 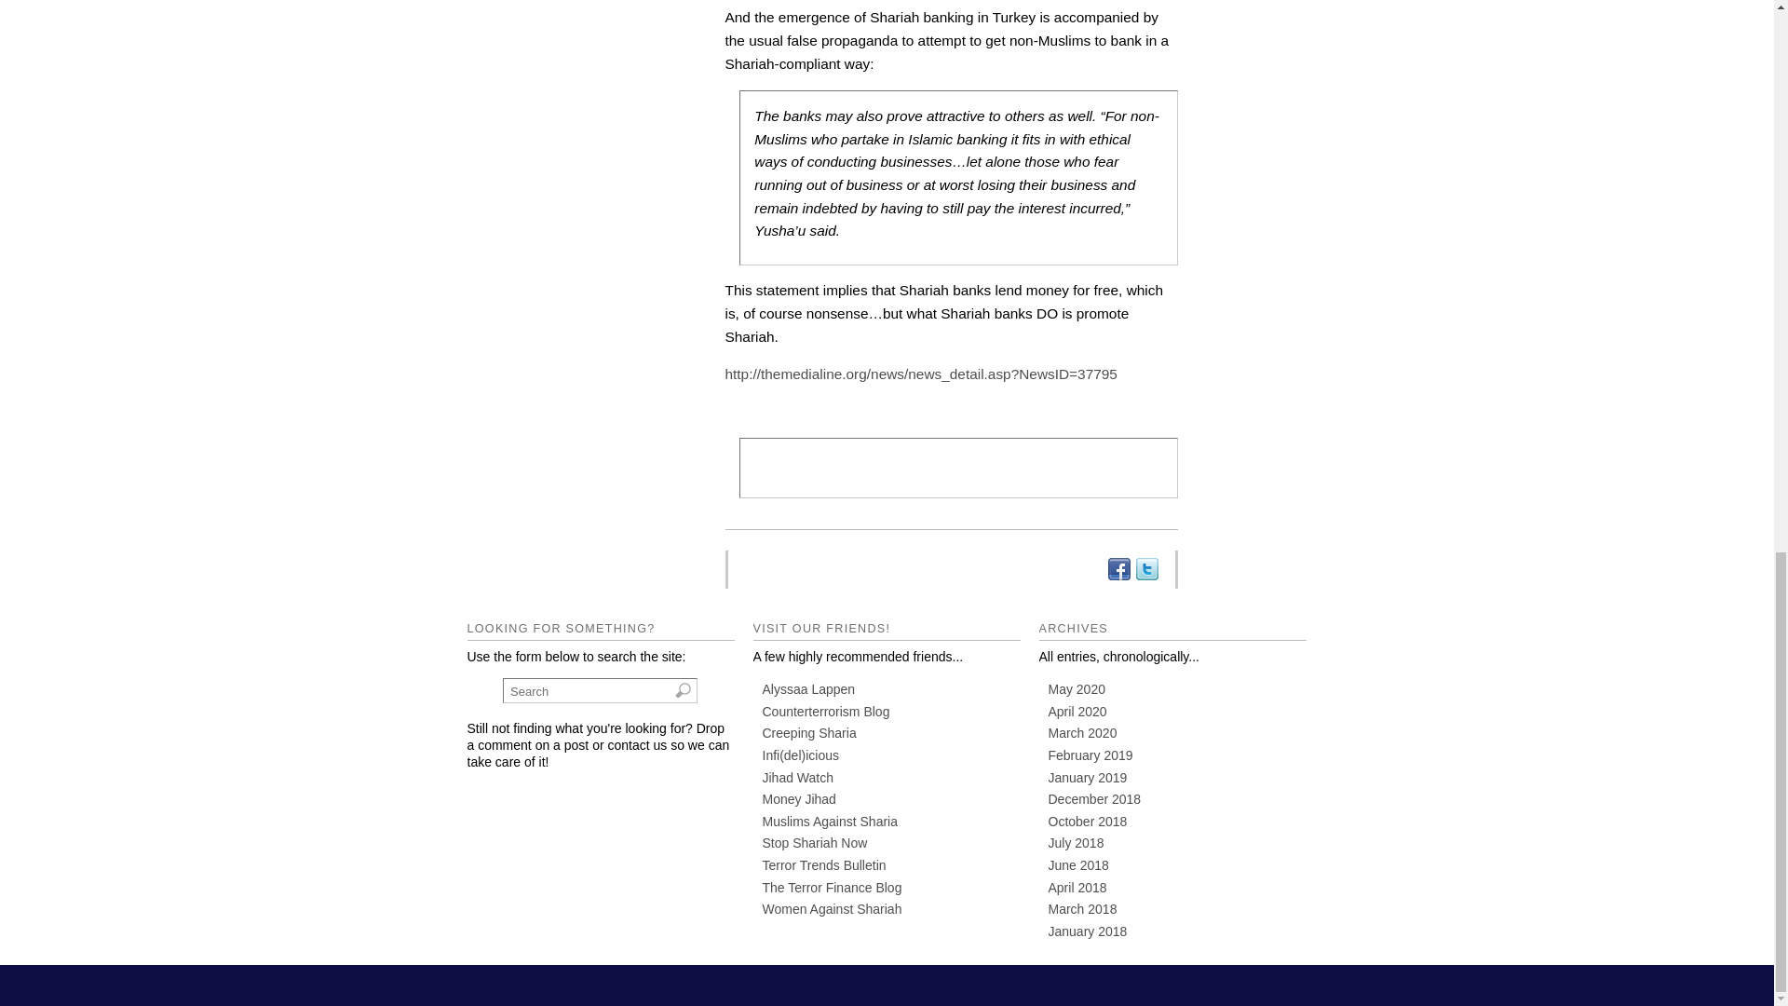 I want to click on March 2020, so click(x=1082, y=732).